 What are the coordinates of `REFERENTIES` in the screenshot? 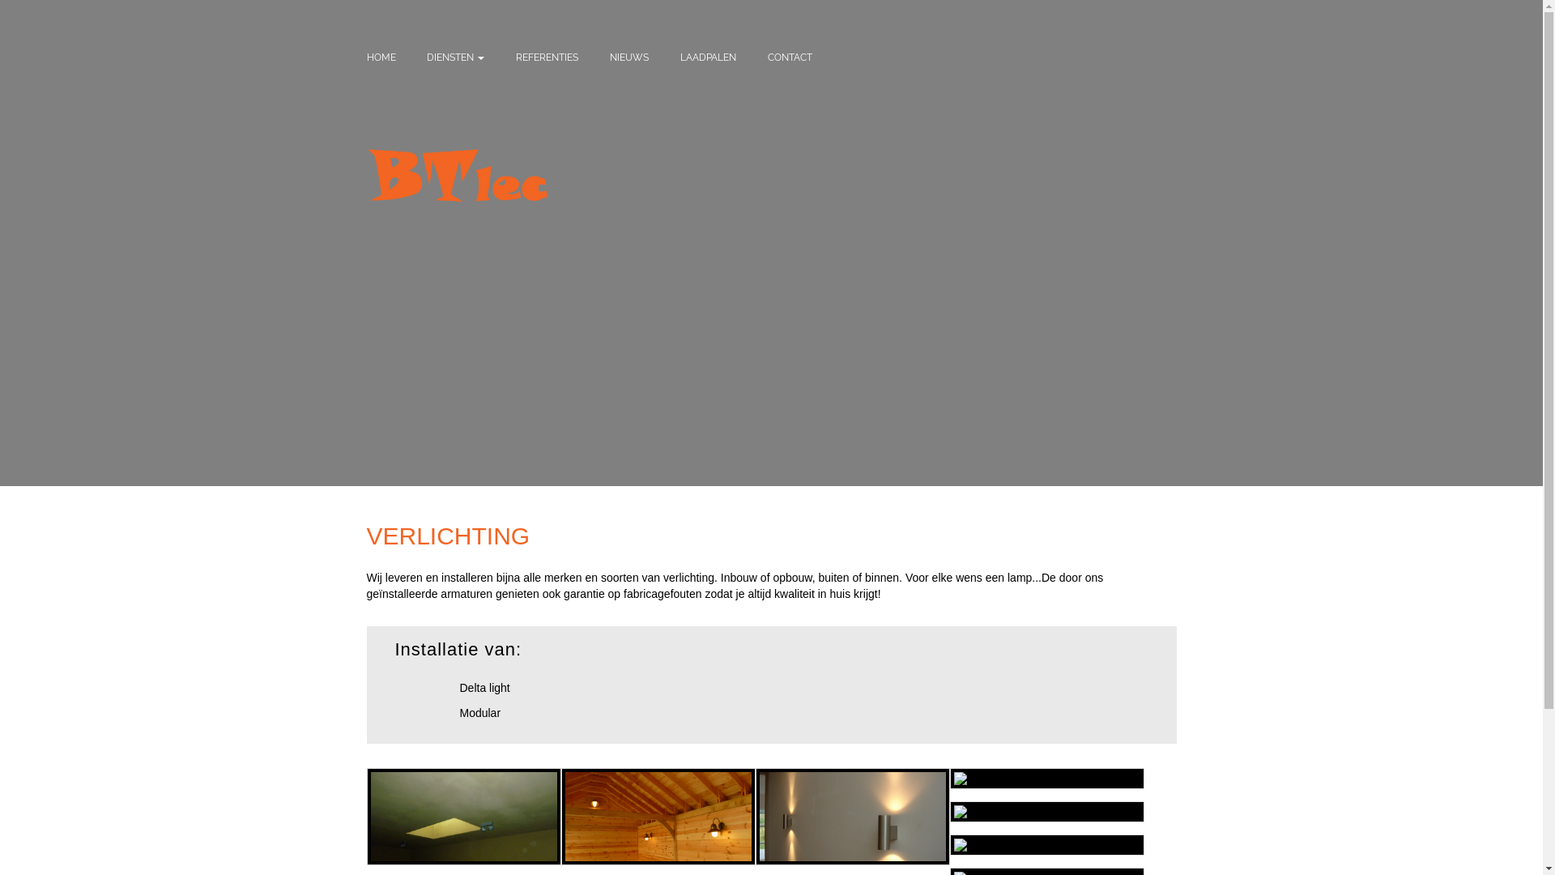 It's located at (547, 57).